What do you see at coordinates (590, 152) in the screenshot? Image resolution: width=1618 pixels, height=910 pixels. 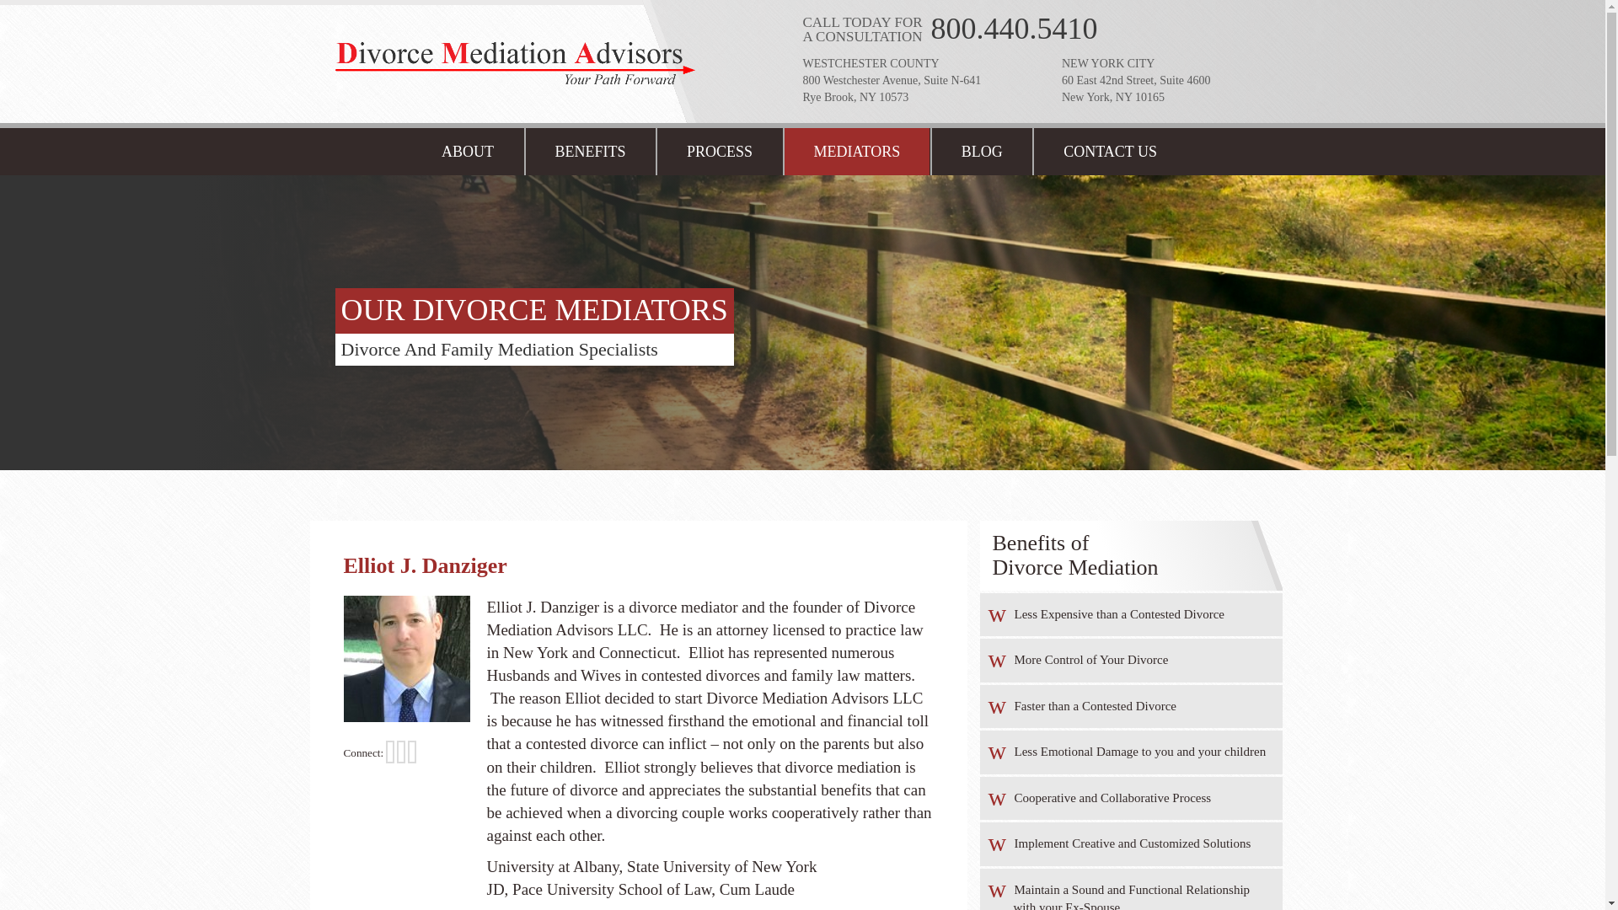 I see `Benefits of Divorce Mediation` at bounding box center [590, 152].